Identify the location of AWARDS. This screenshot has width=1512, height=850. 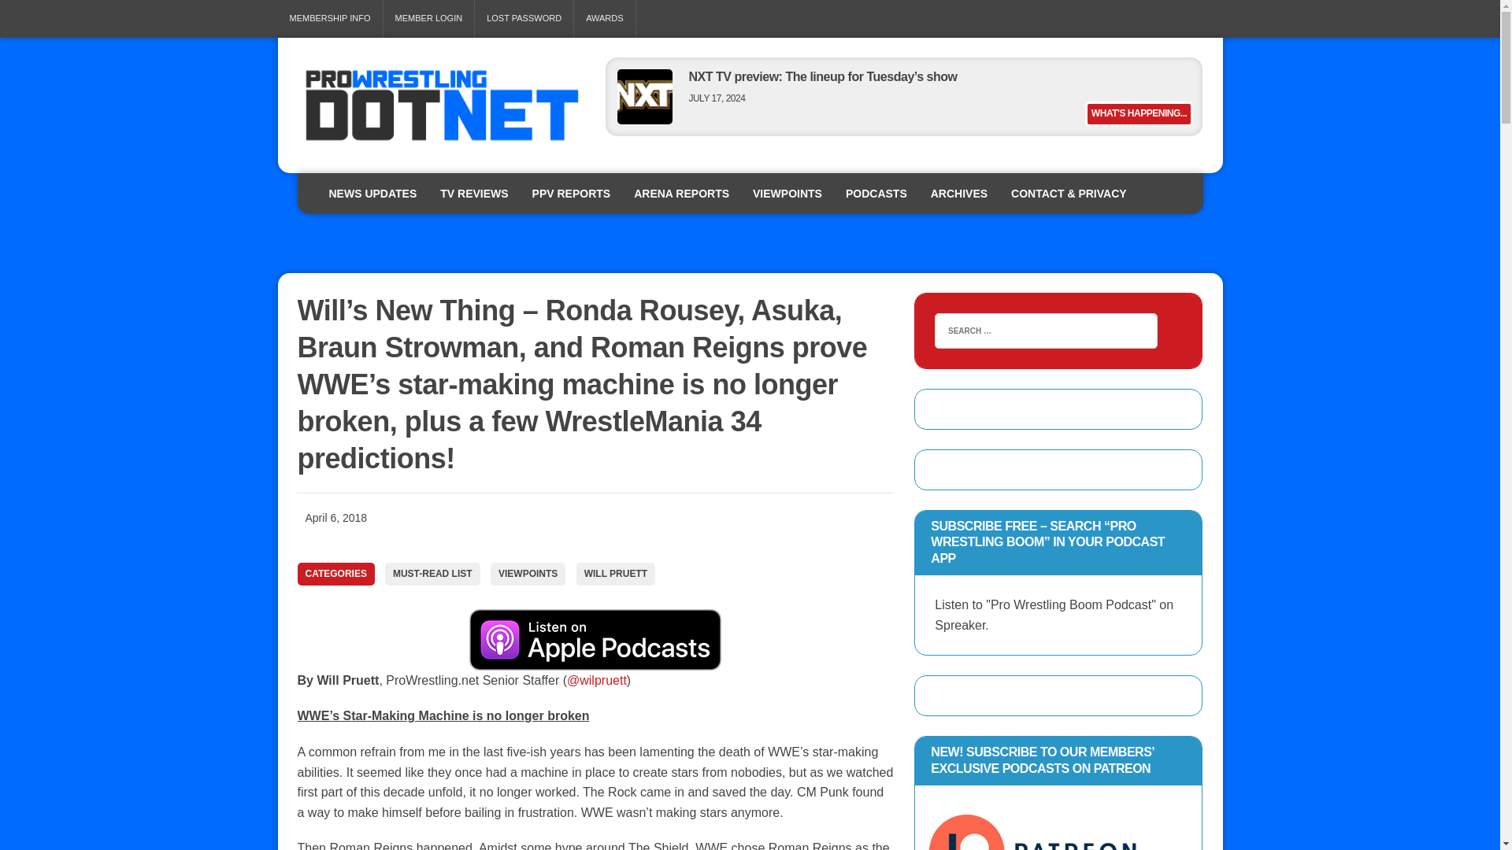
(605, 19).